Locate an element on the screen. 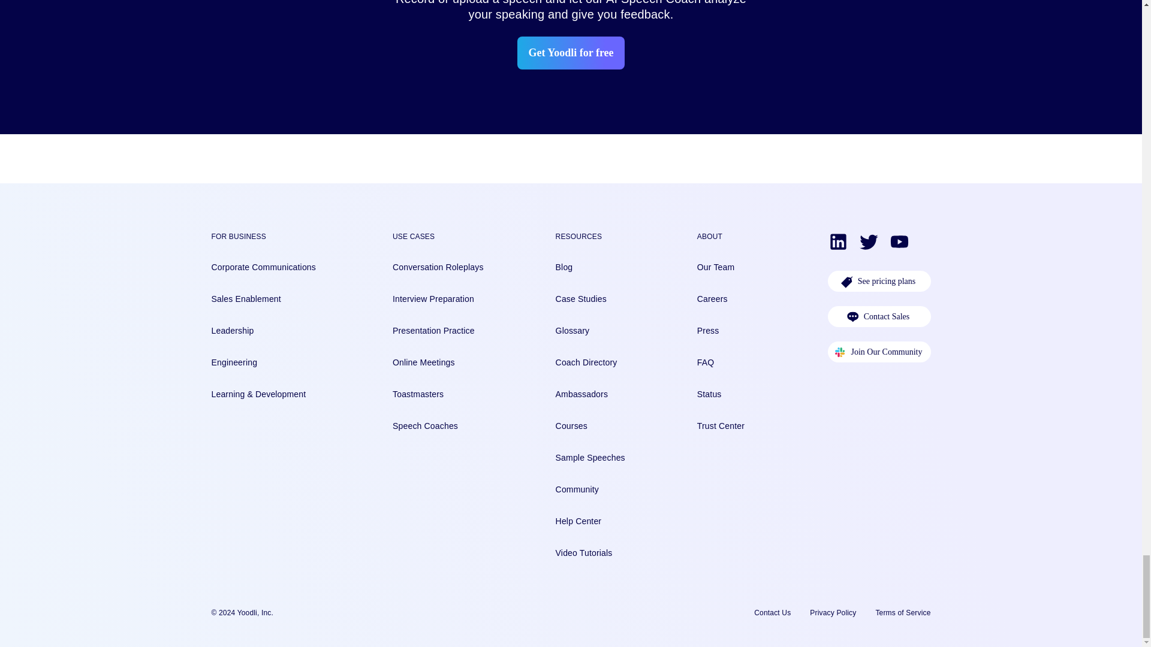  Community is located at coordinates (590, 489).